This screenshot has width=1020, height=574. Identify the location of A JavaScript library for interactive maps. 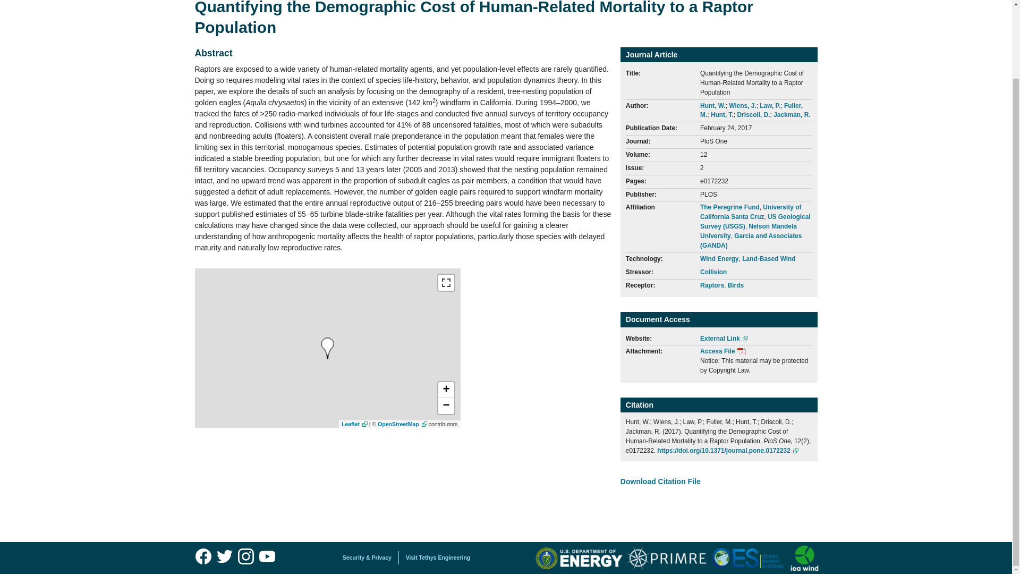
(354, 424).